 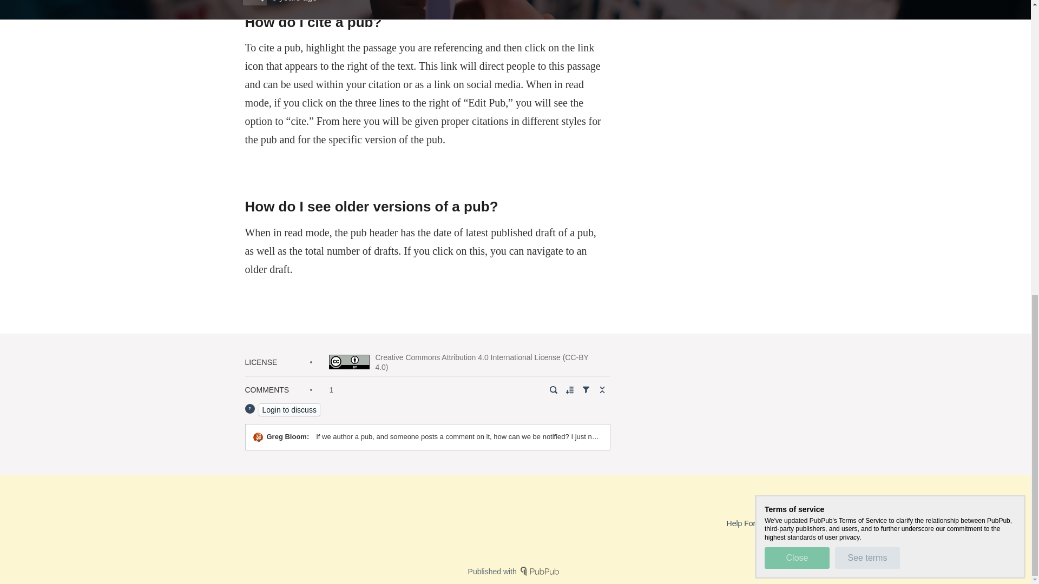 I want to click on Login to discuss, so click(x=289, y=409).